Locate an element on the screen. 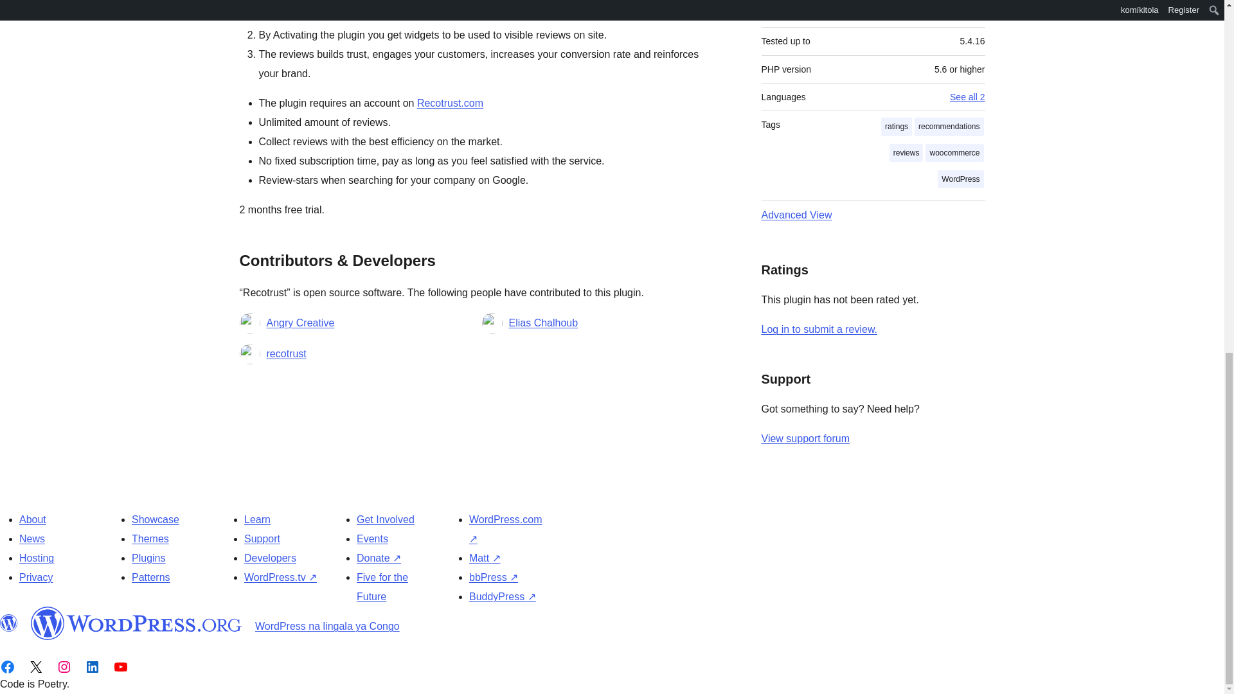  Log in to WordPress.org is located at coordinates (819, 329).